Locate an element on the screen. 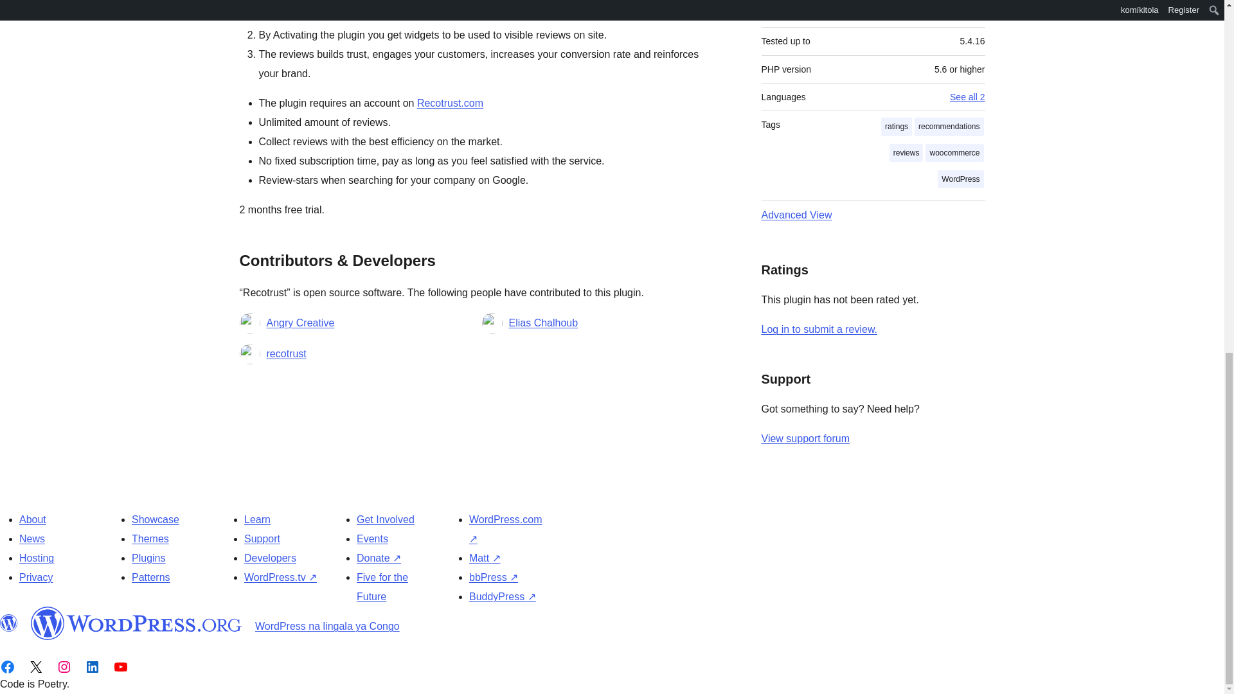  Log in to WordPress.org is located at coordinates (819, 329).